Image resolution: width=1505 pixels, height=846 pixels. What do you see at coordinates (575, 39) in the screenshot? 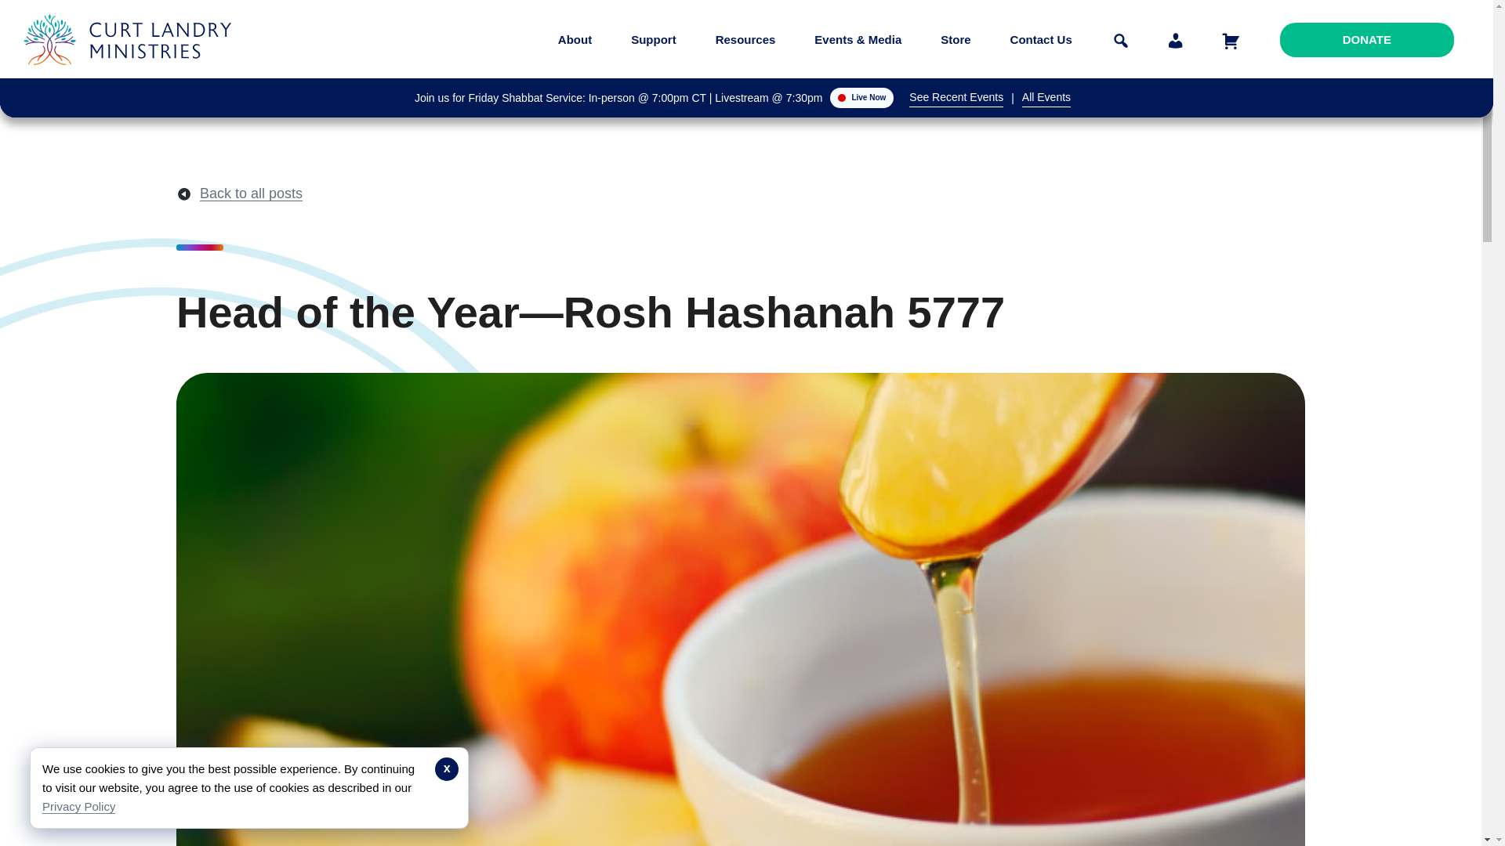
I see `About` at bounding box center [575, 39].